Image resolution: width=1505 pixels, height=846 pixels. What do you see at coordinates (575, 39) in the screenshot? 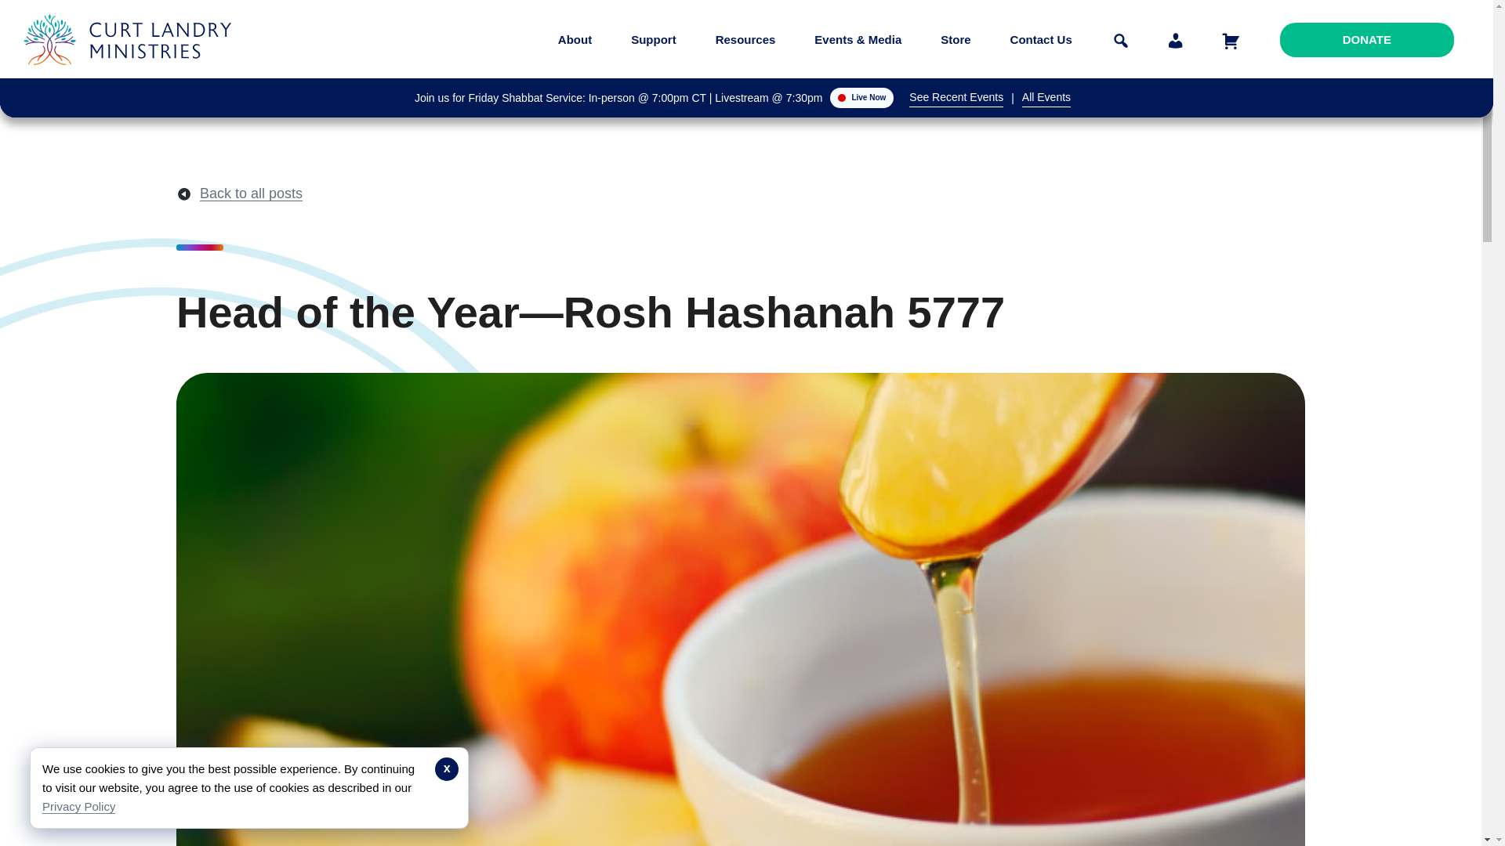
I see `About` at bounding box center [575, 39].